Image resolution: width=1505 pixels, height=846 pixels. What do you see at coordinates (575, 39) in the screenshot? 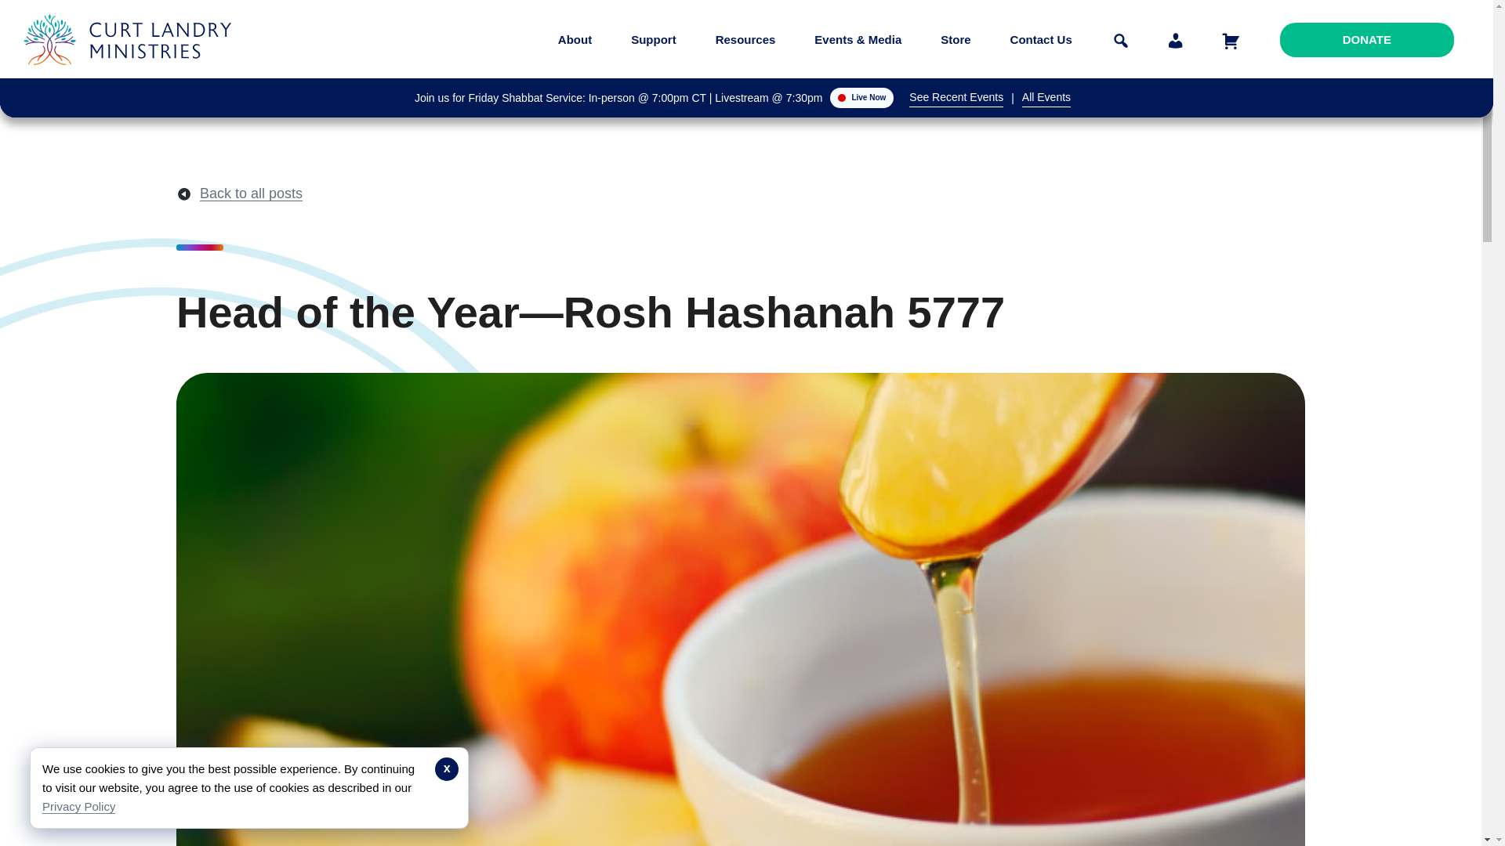
I see `About` at bounding box center [575, 39].